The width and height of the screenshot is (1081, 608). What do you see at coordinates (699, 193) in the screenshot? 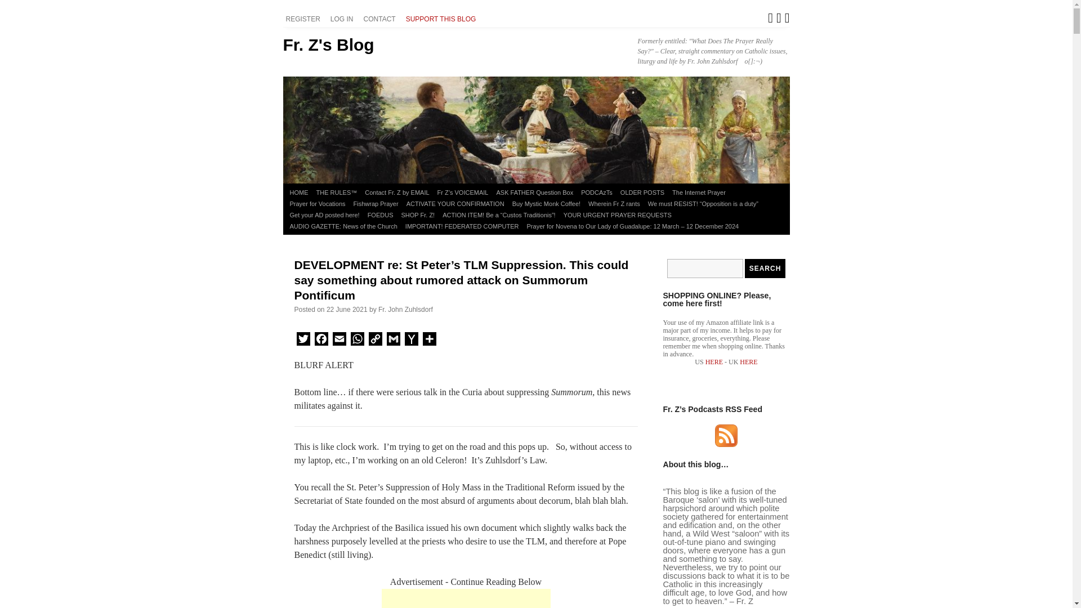
I see `The Internet Prayer` at bounding box center [699, 193].